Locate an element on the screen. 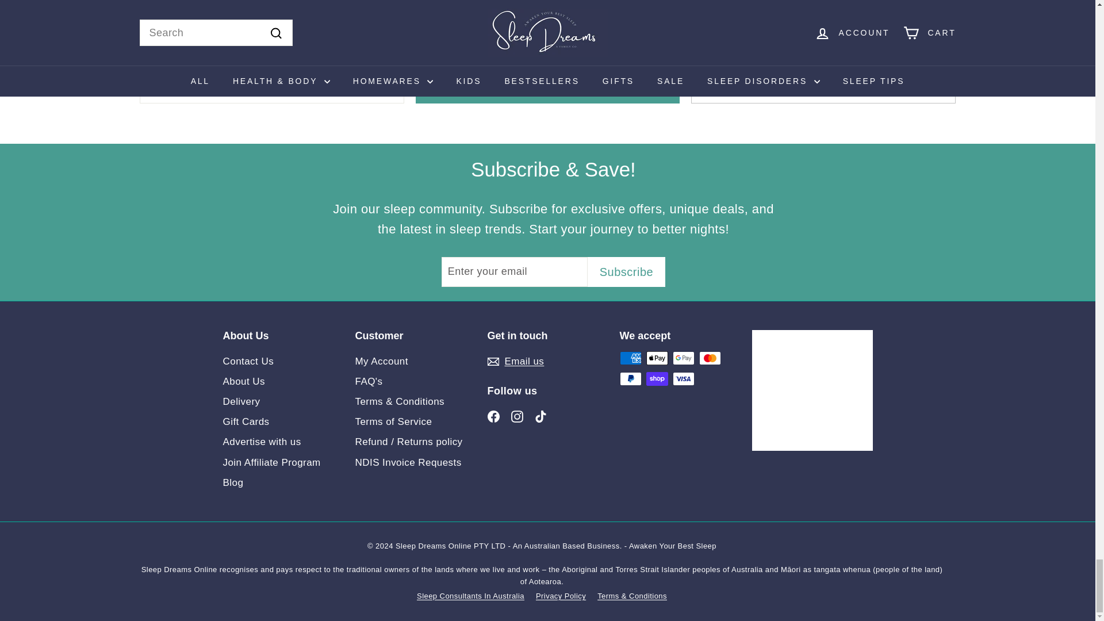  Shop Pay is located at coordinates (657, 378).